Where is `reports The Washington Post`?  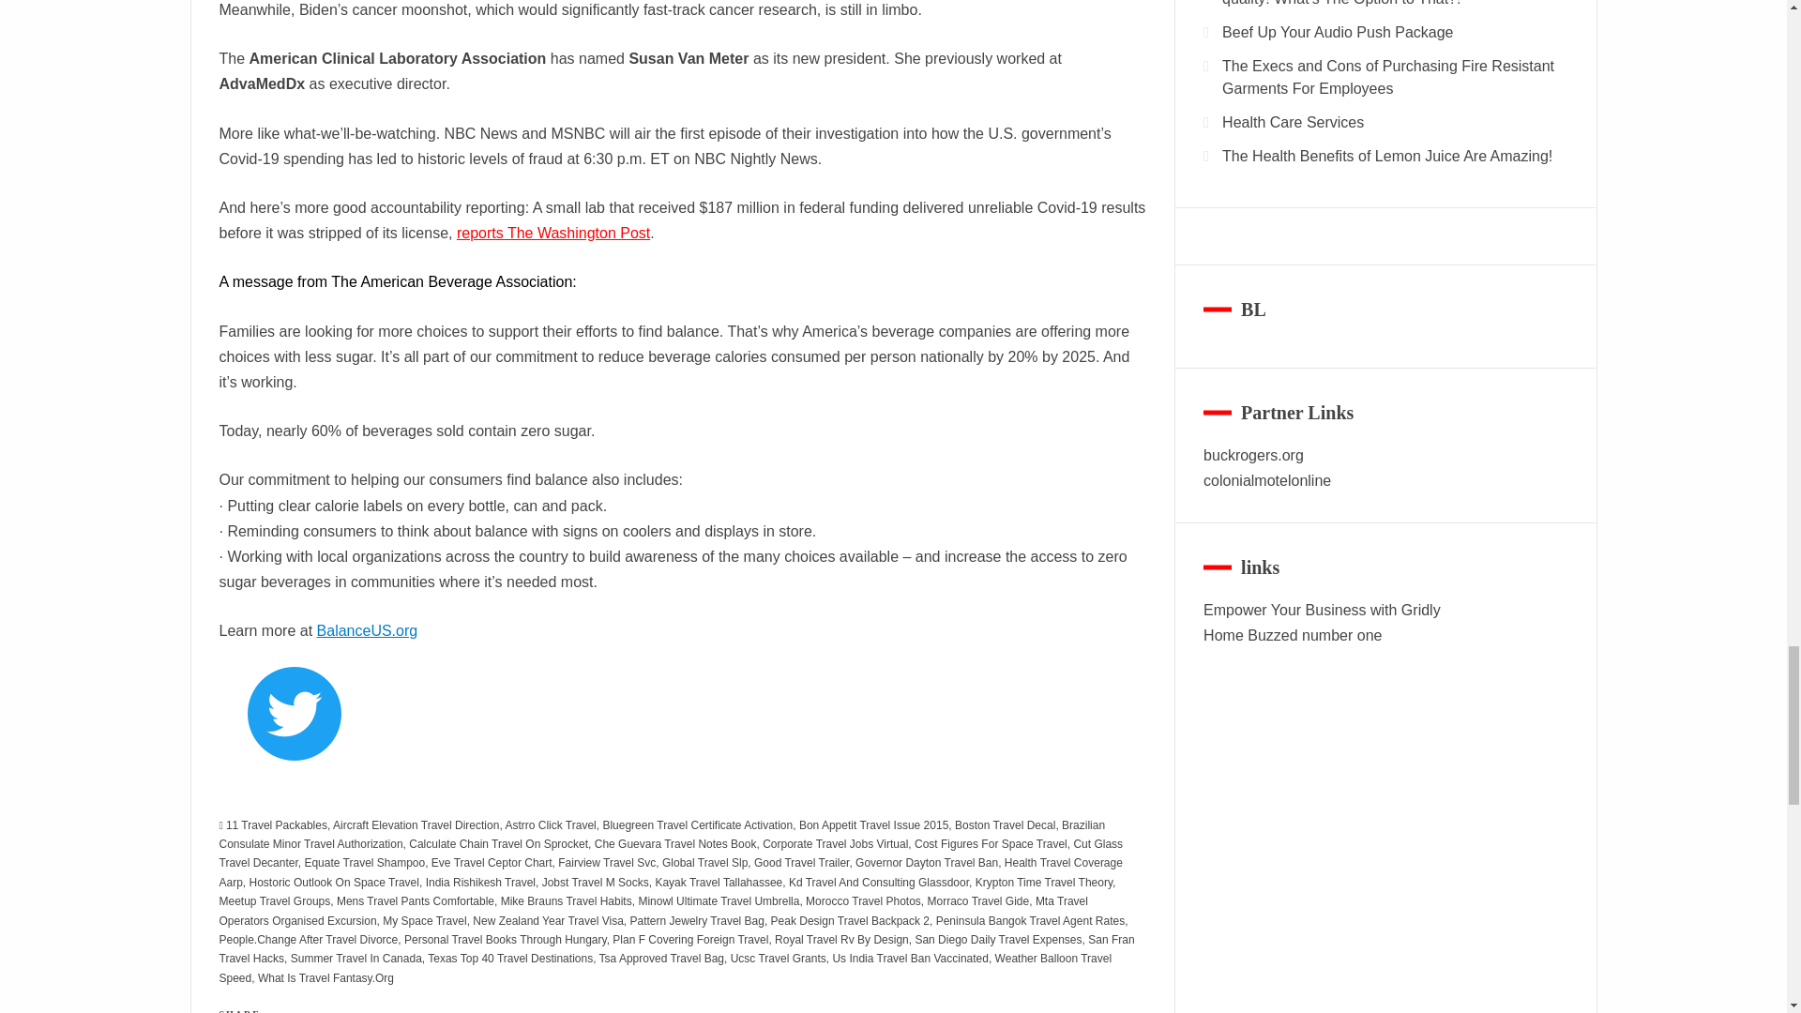 reports The Washington Post is located at coordinates (553, 233).